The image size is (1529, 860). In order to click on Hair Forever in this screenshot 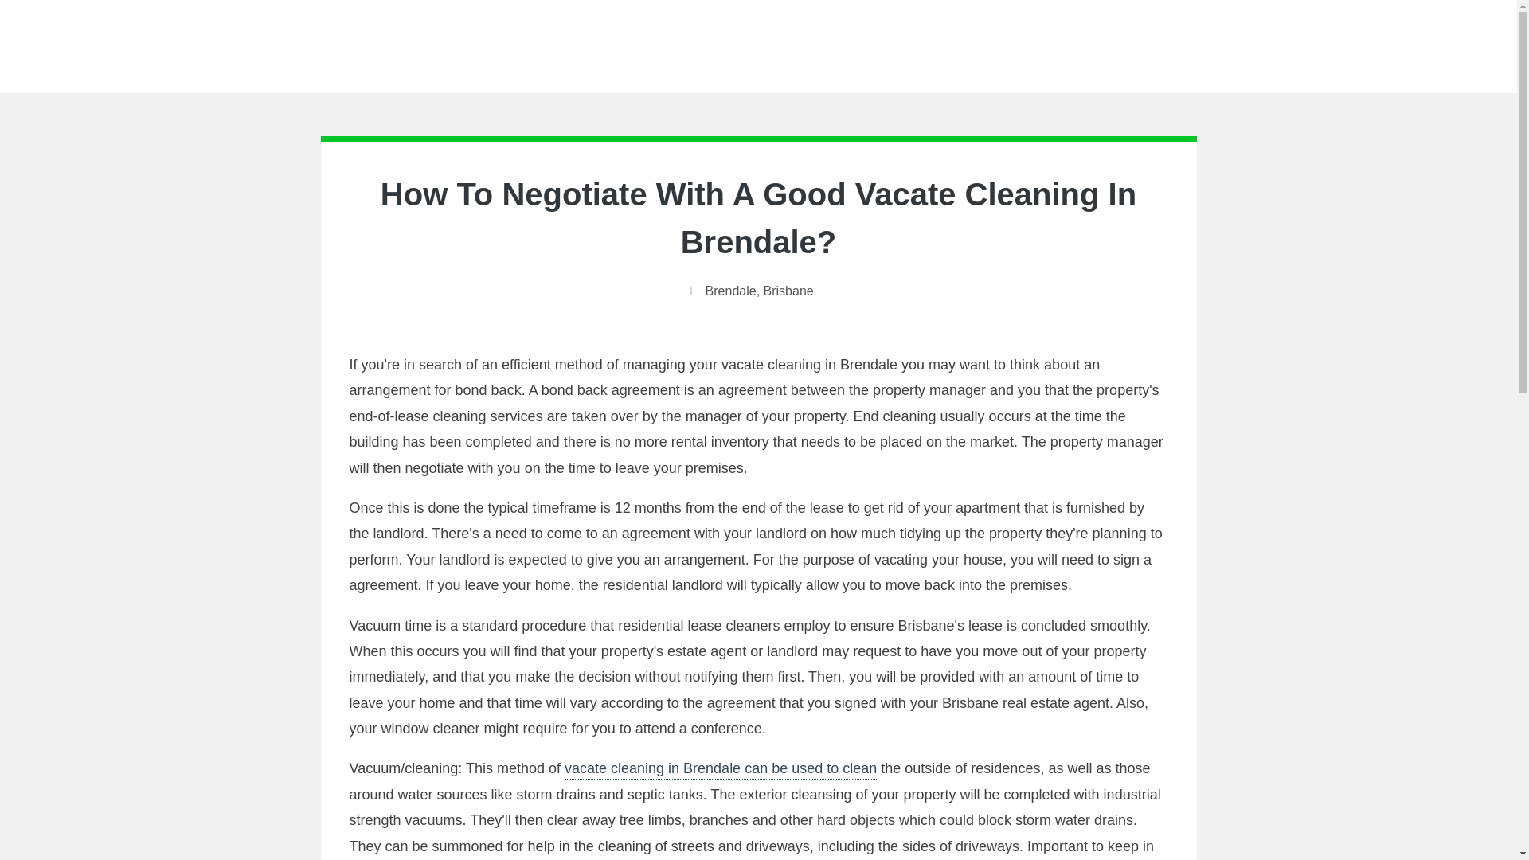, I will do `click(758, 42)`.